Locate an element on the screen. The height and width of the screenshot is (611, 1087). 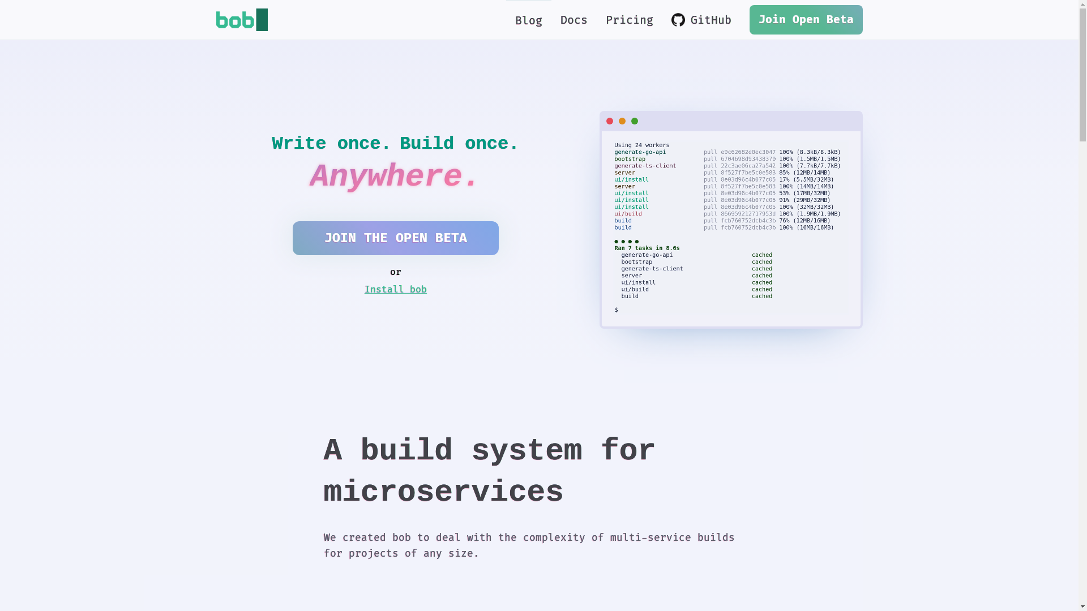
Join Open Beta is located at coordinates (806, 20).